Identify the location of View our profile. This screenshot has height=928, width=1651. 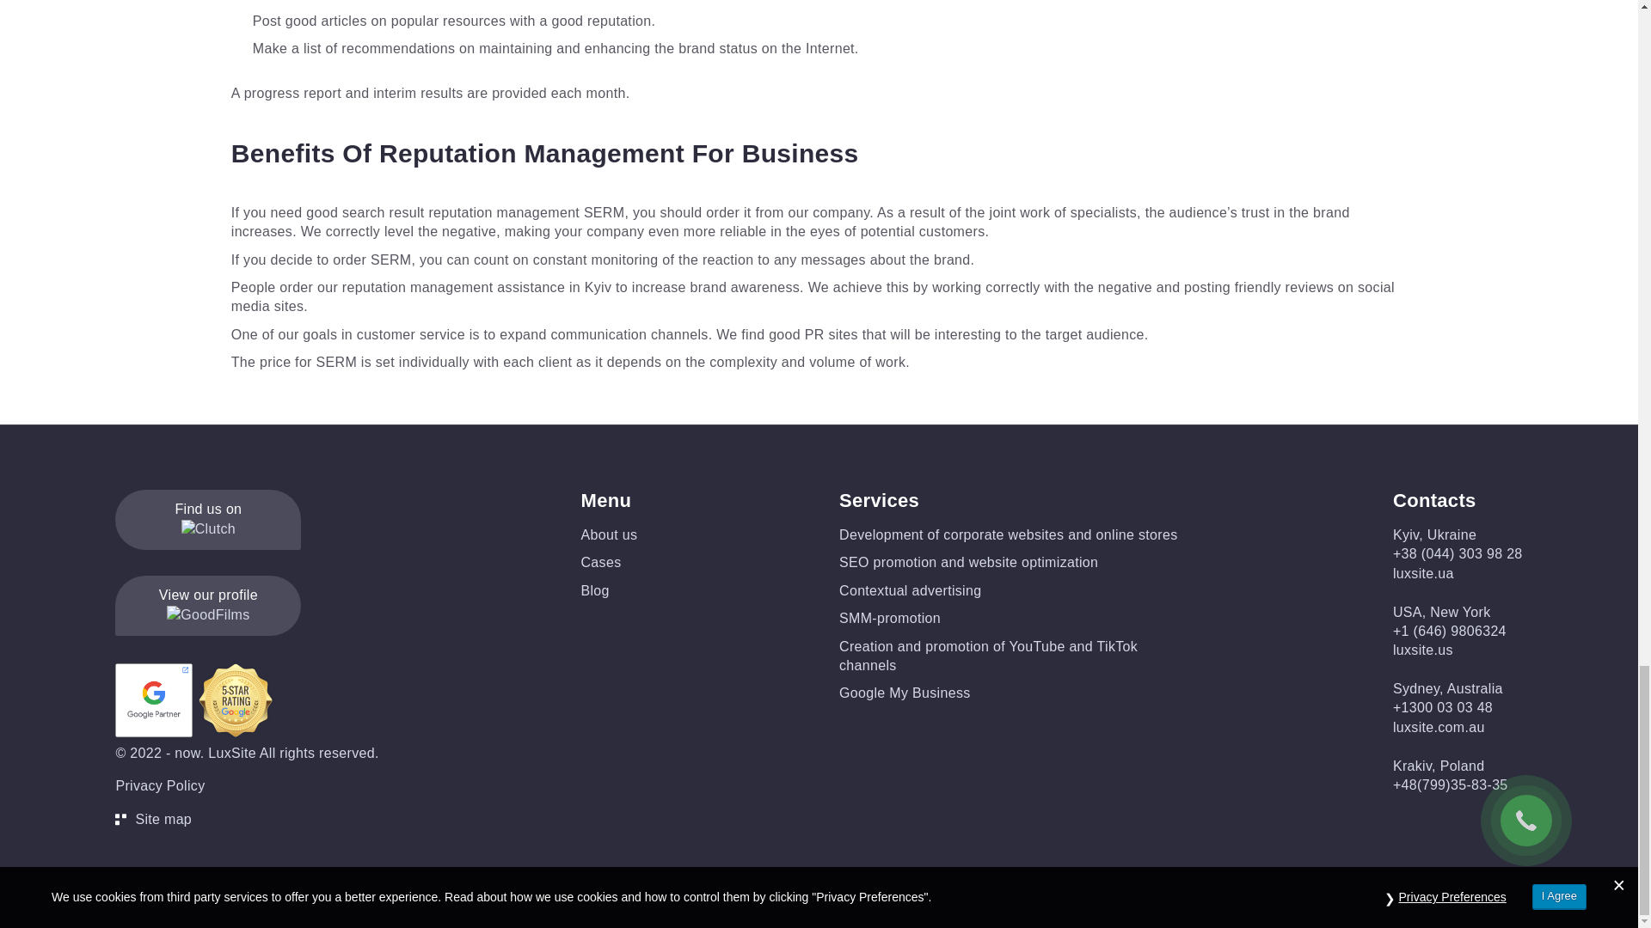
(208, 605).